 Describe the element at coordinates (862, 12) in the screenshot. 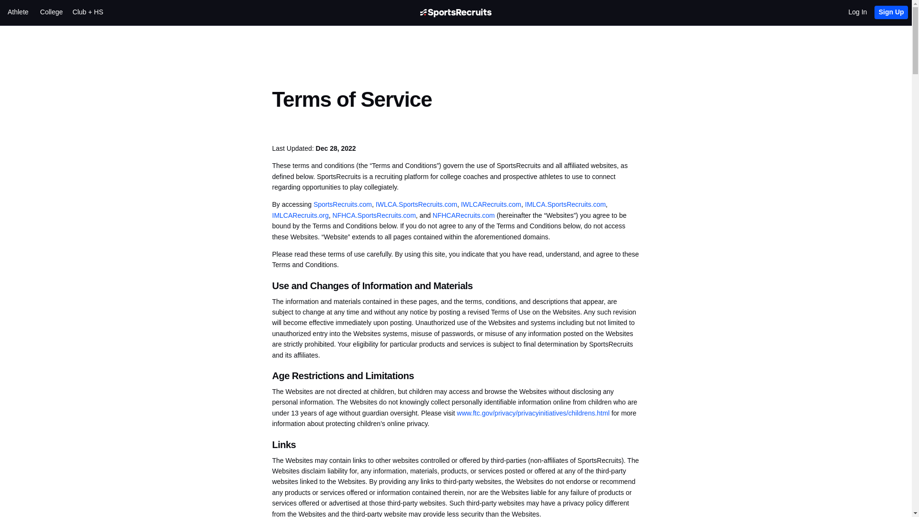

I see `Log In` at that location.